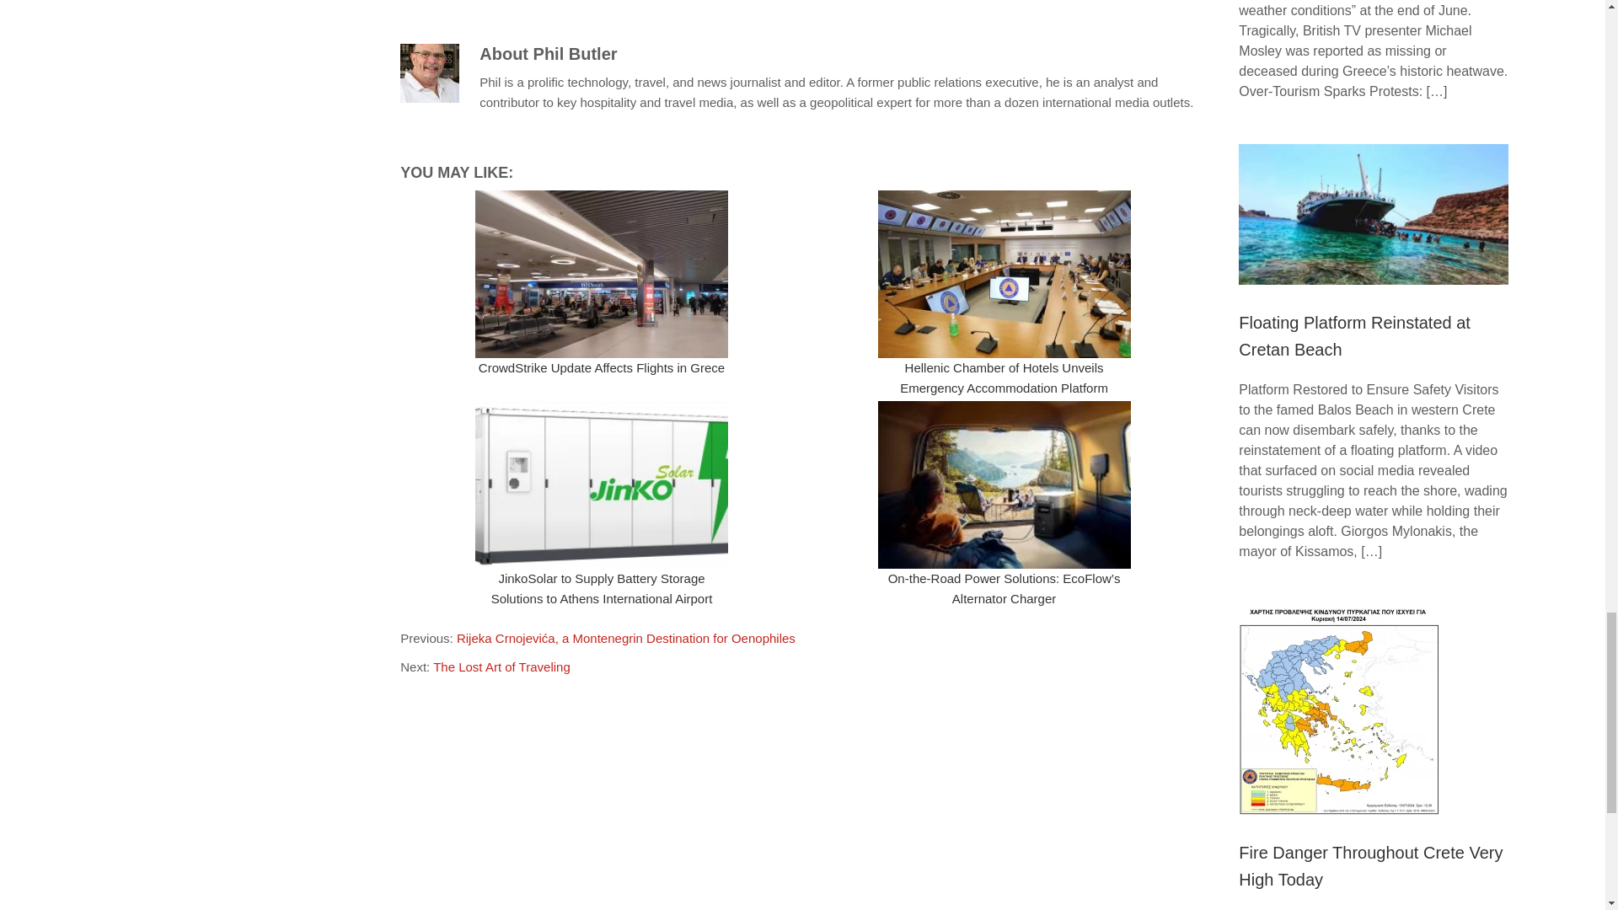 This screenshot has height=910, width=1618. Describe the element at coordinates (602, 367) in the screenshot. I see `CrowdStrike Update Affects Flights in Grece` at that location.